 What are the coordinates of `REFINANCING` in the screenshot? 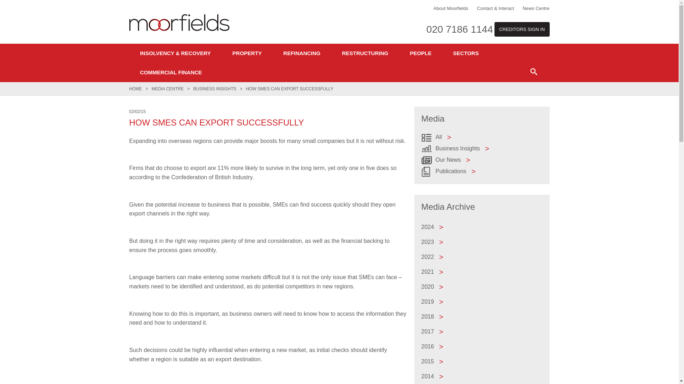 It's located at (302, 53).